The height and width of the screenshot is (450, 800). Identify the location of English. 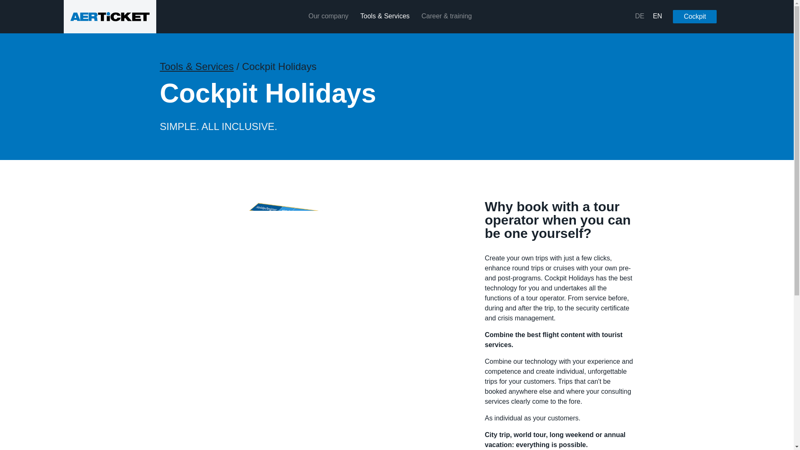
(657, 17).